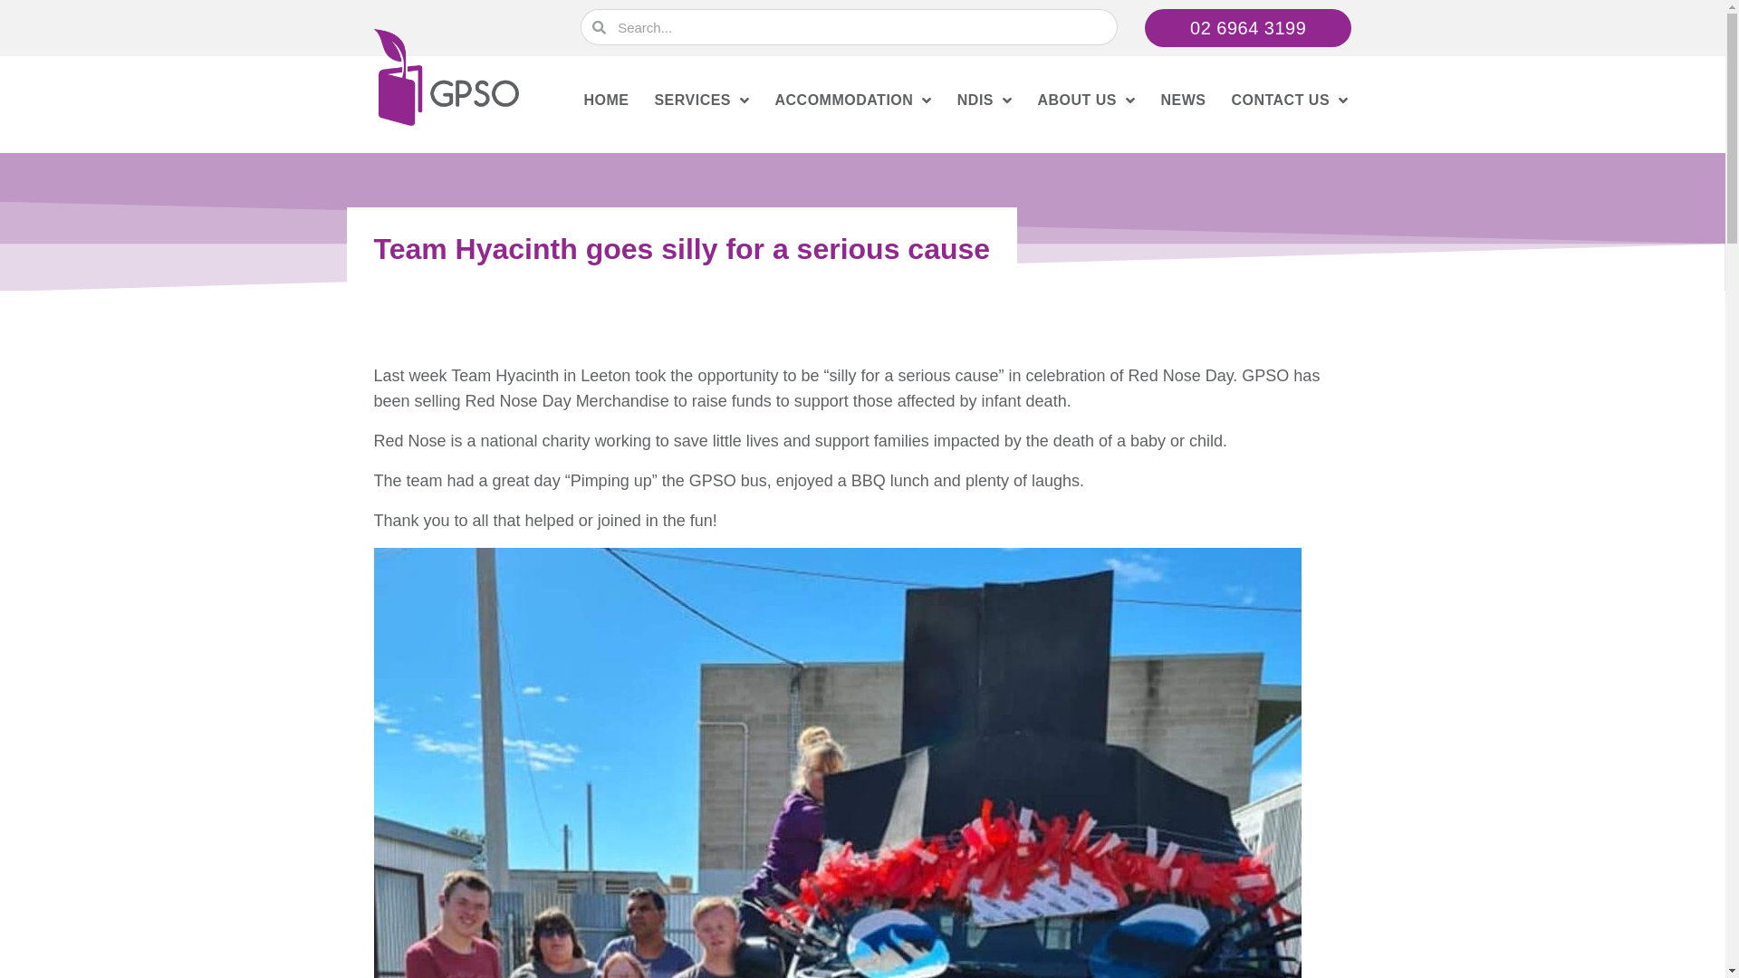  Describe the element at coordinates (985, 101) in the screenshot. I see `NDIS` at that location.